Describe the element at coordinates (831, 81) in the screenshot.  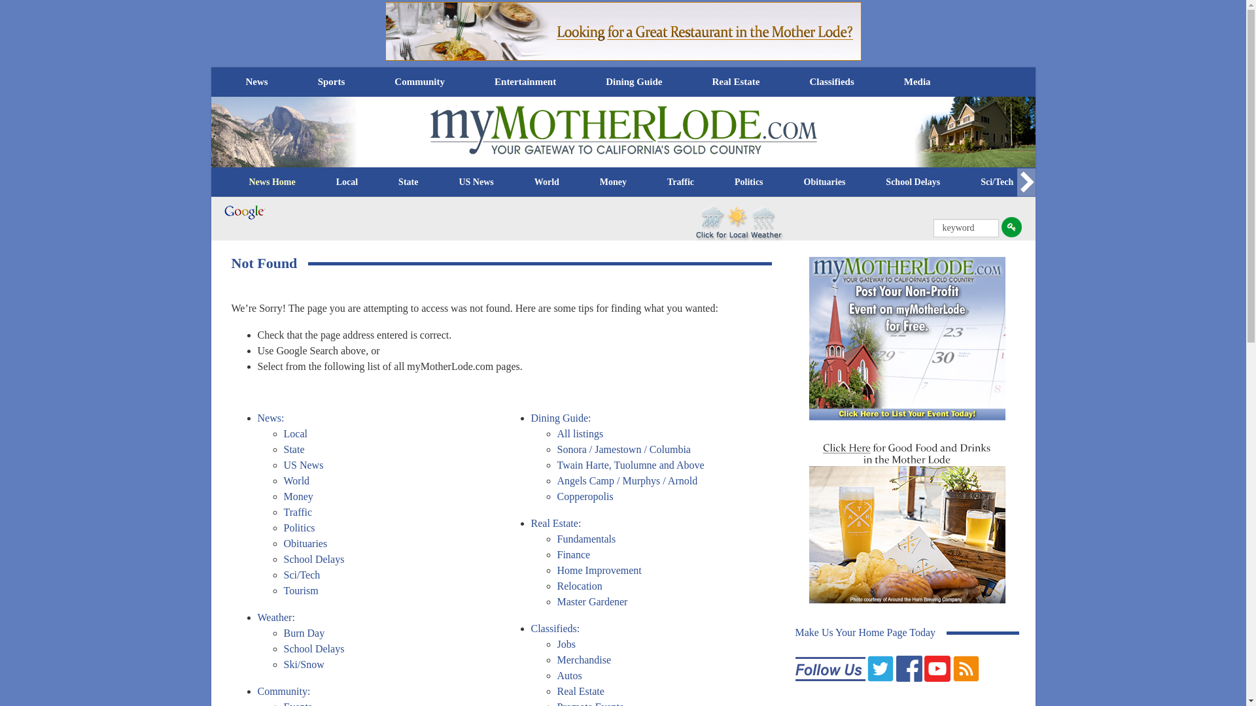
I see `Classifieds` at that location.